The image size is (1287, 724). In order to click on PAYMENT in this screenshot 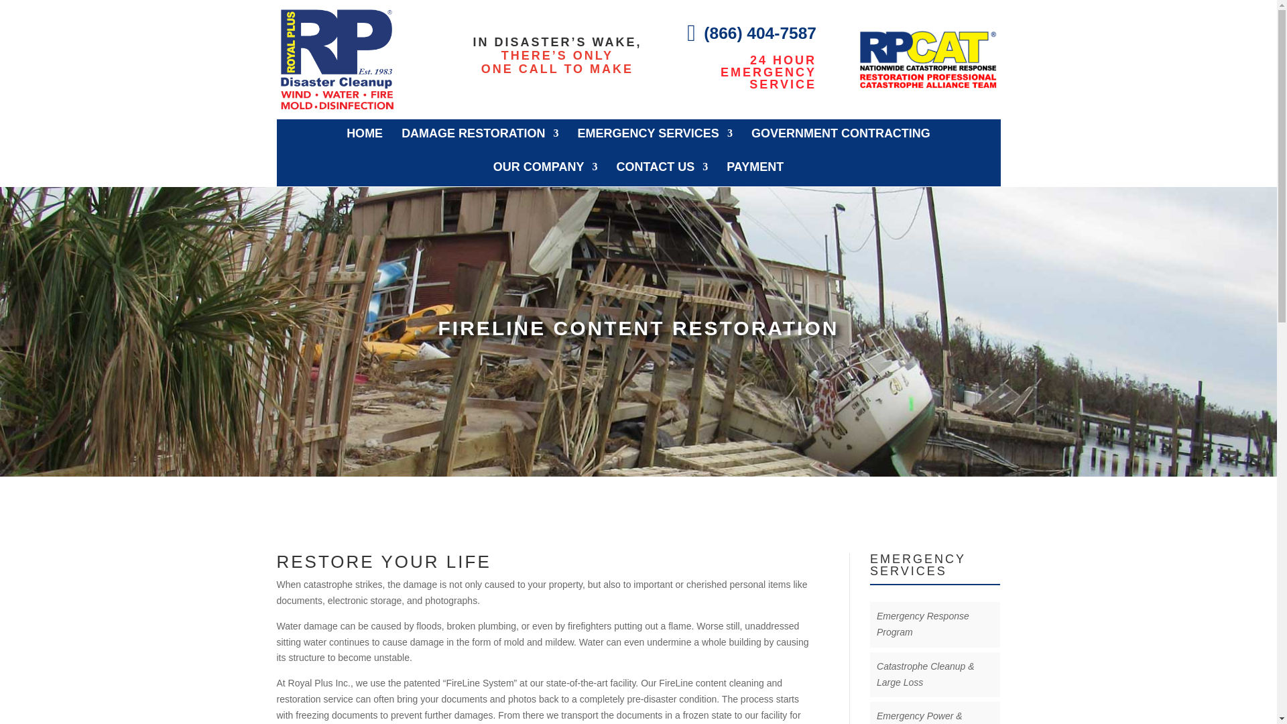, I will do `click(755, 169)`.